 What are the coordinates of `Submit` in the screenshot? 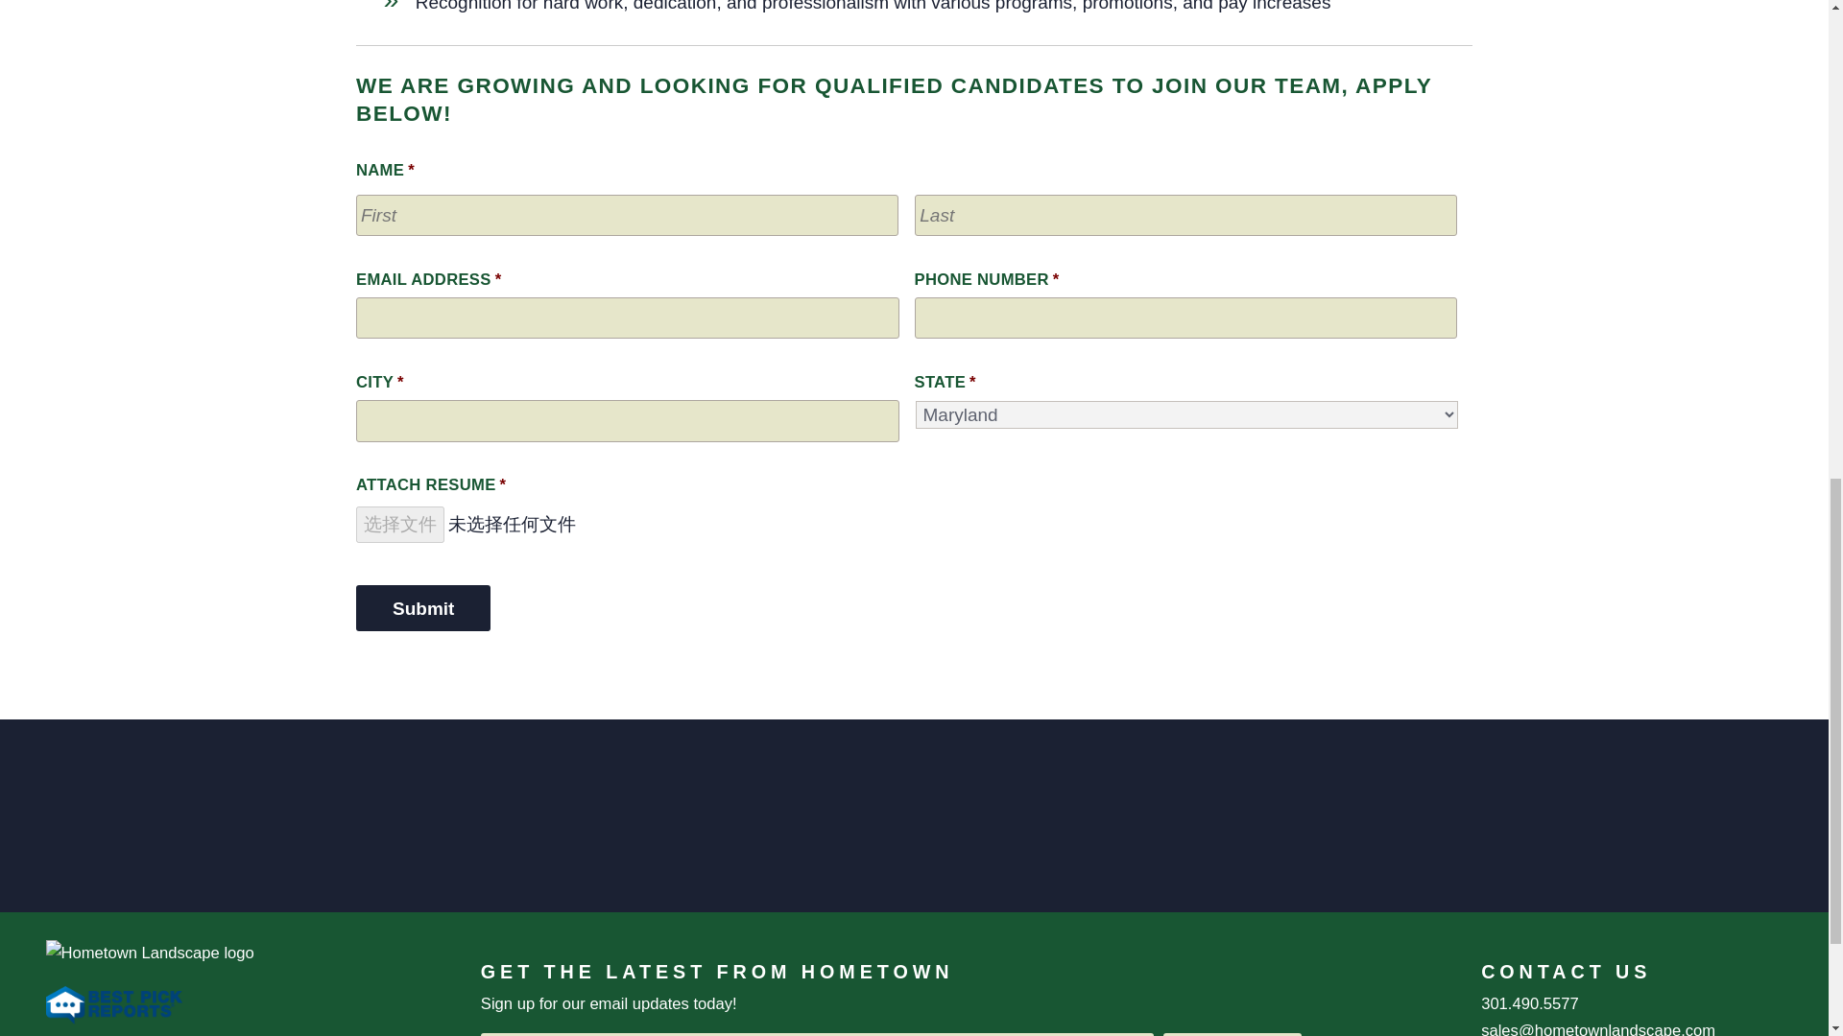 It's located at (422, 608).